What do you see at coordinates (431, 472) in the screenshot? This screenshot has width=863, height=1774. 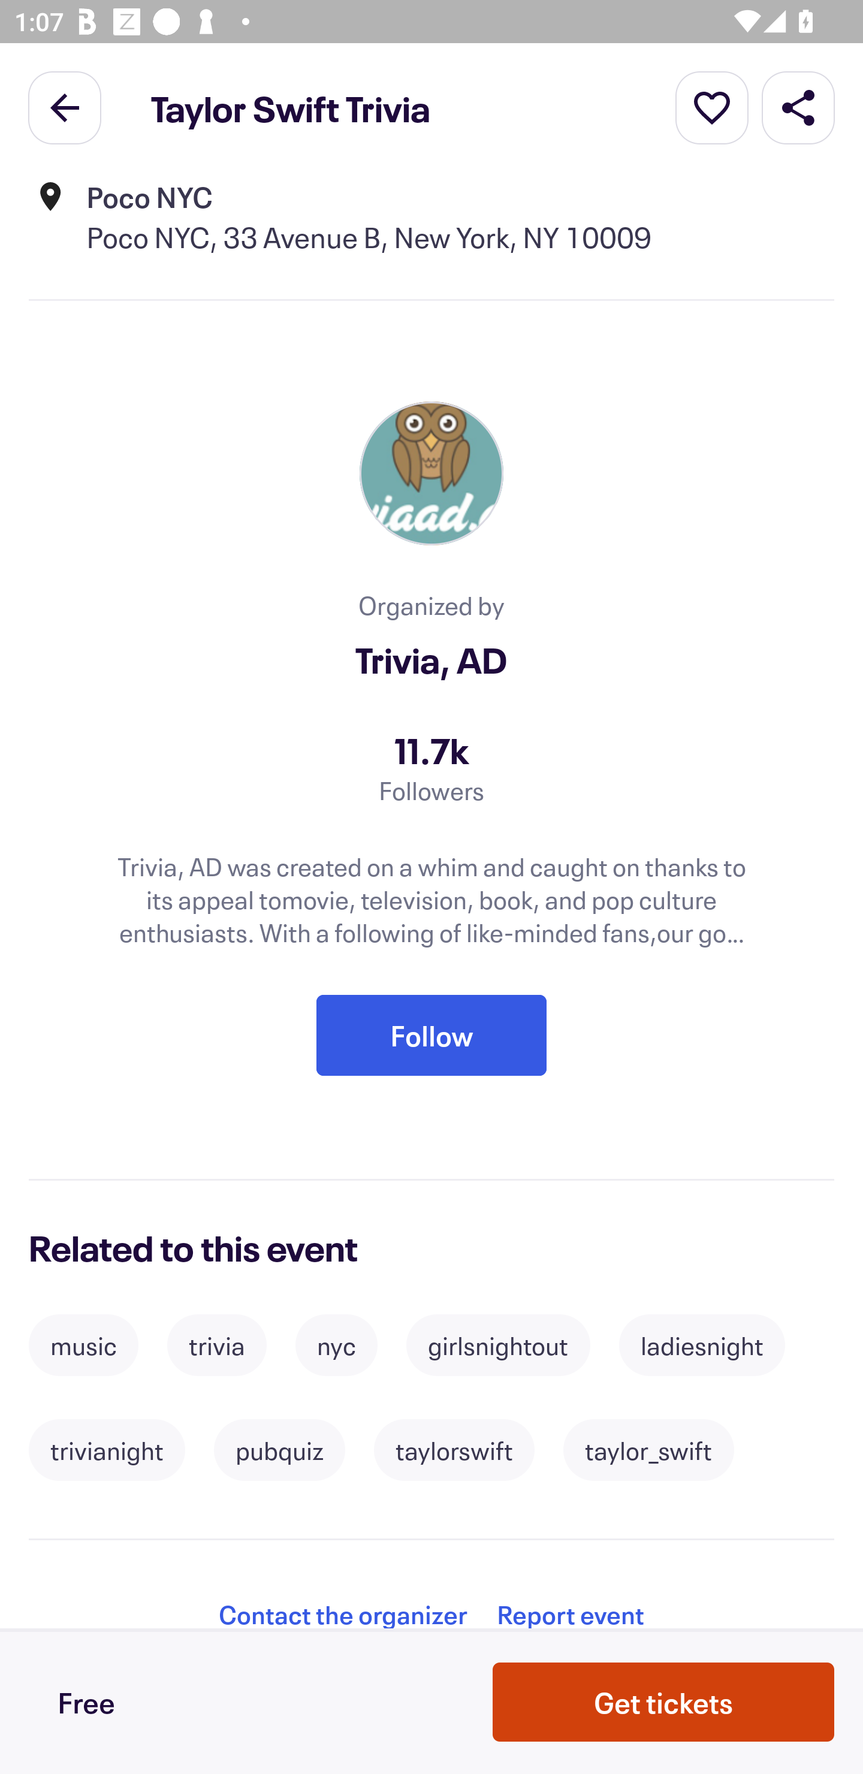 I see `Organizer profile picture` at bounding box center [431, 472].